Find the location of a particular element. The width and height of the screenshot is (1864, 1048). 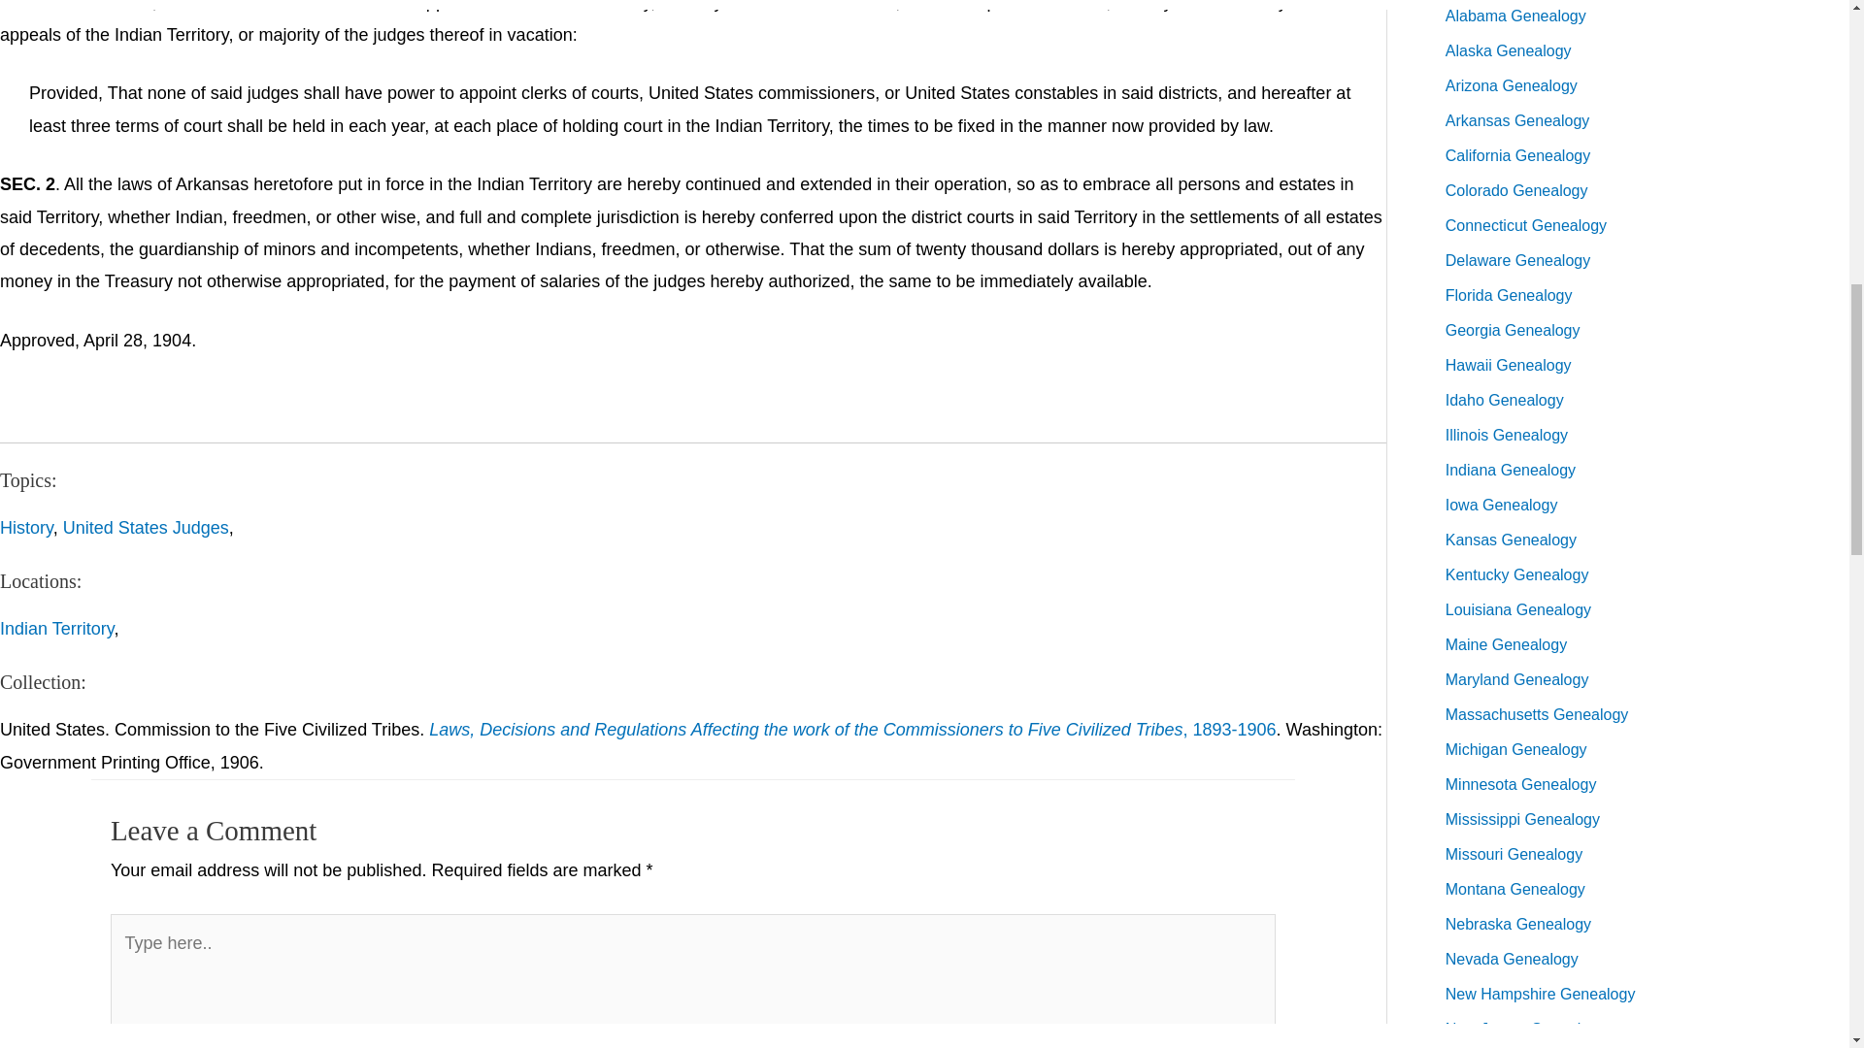

Idaho Genealogy is located at coordinates (1505, 400).